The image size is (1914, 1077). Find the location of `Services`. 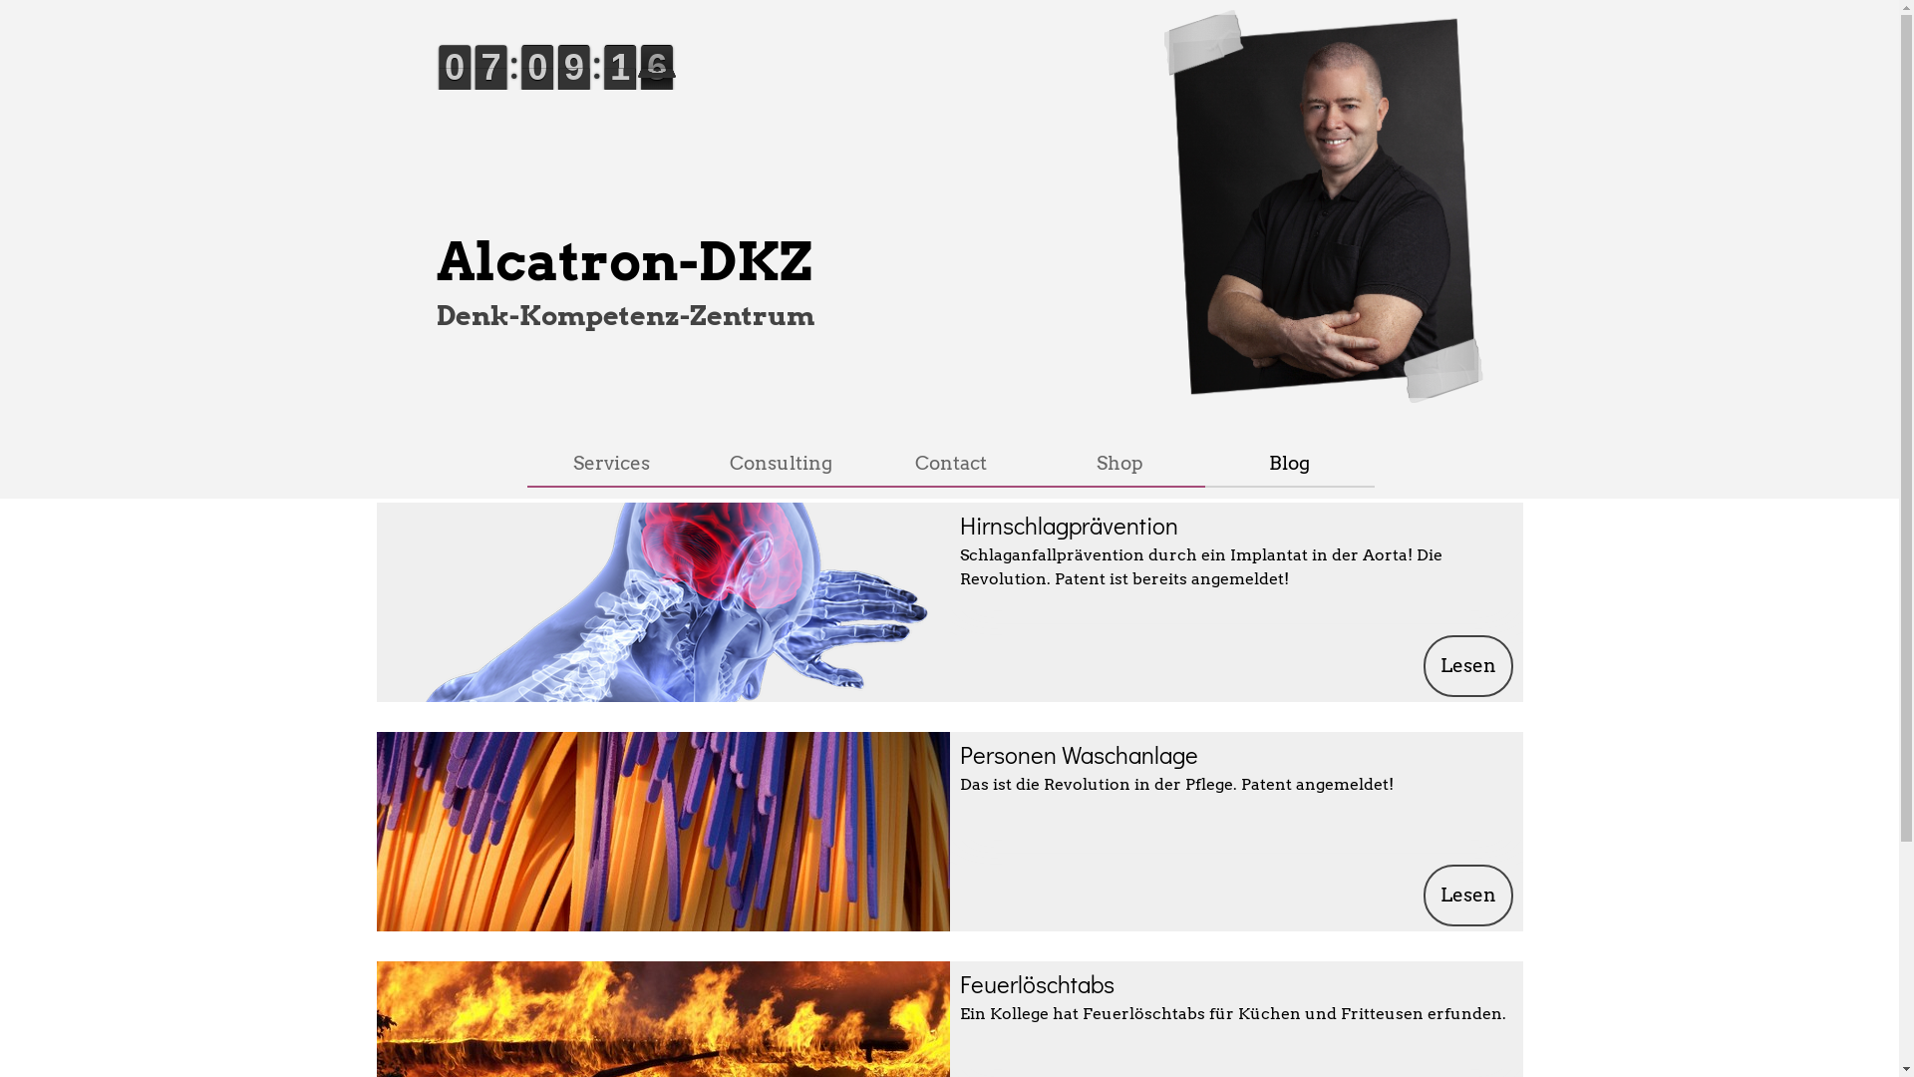

Services is located at coordinates (611, 463).